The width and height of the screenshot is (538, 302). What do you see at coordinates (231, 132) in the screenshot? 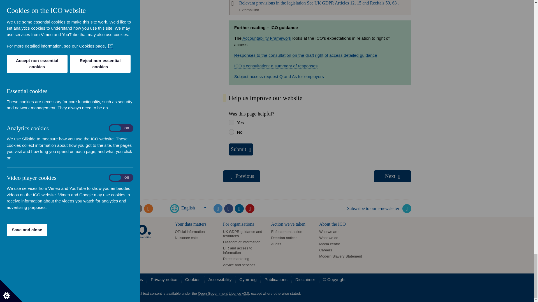
I see `No` at bounding box center [231, 132].